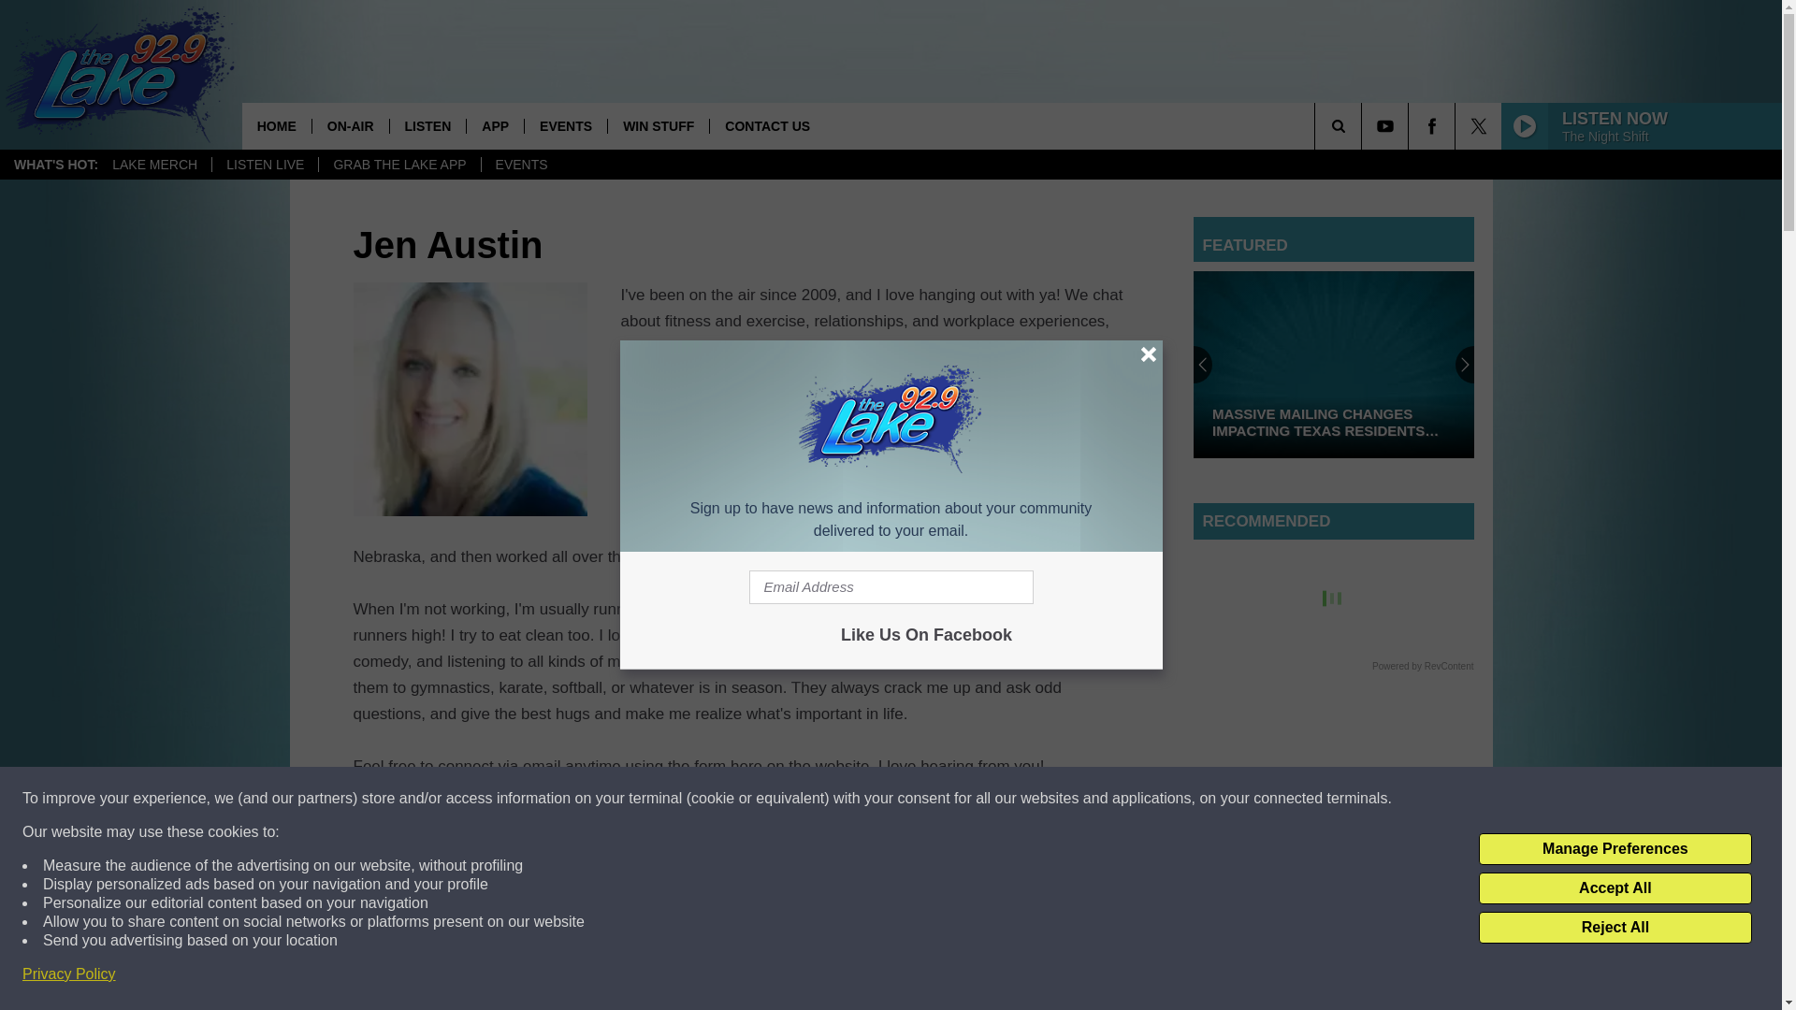 The height and width of the screenshot is (1010, 1796). I want to click on LAKE MERCH, so click(155, 165).